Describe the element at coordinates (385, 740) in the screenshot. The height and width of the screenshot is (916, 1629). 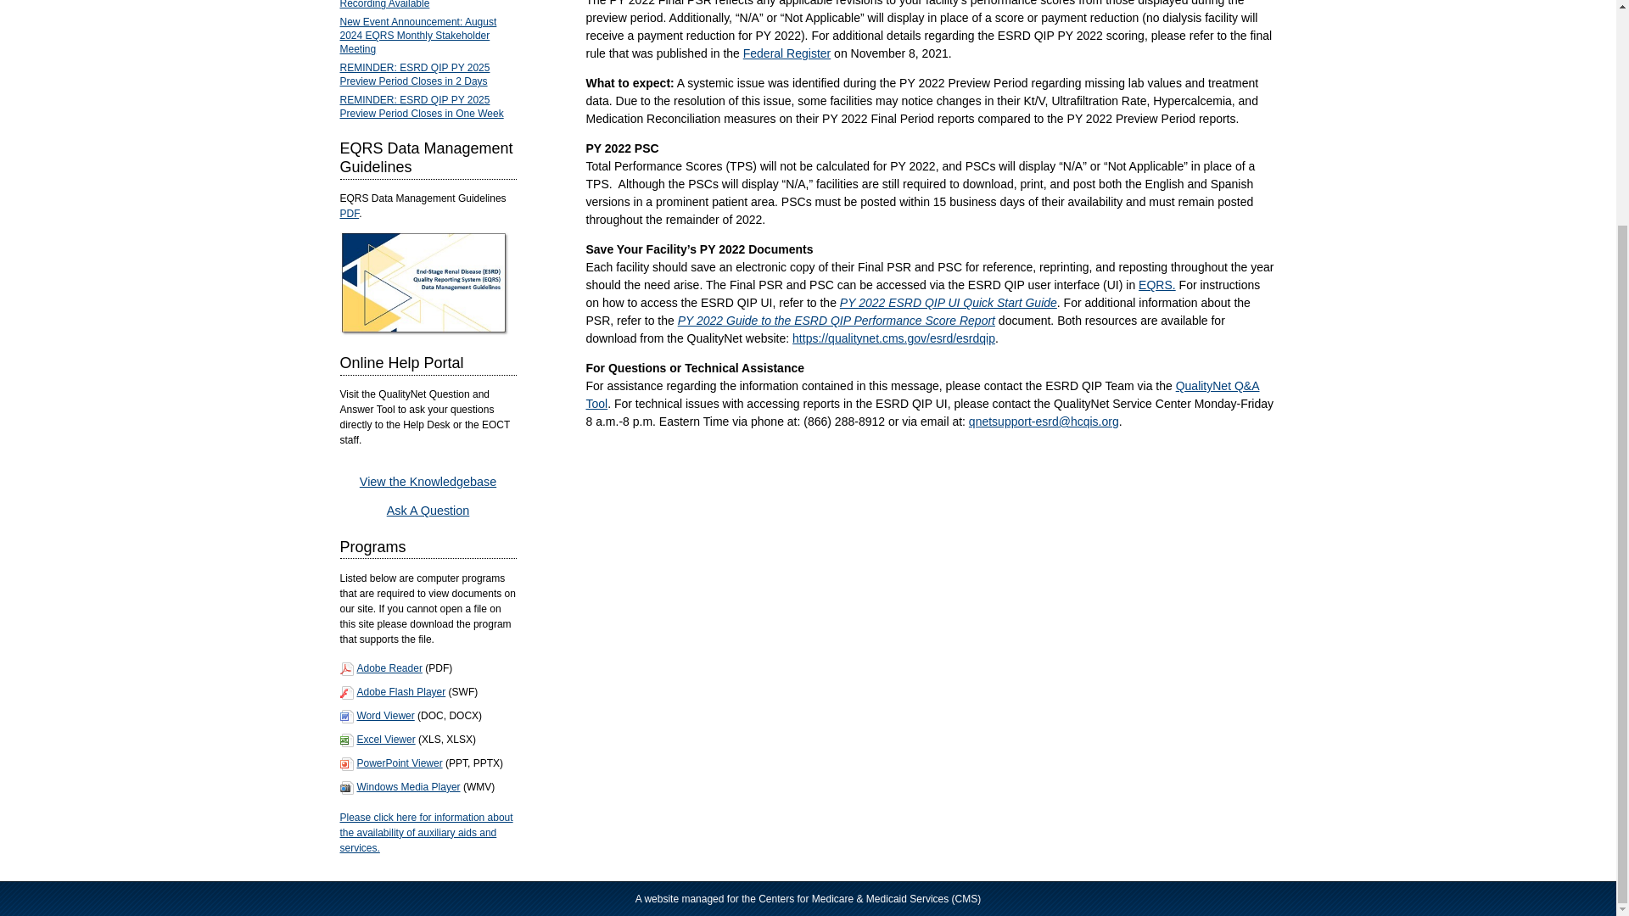
I see `Excel Viewer` at that location.